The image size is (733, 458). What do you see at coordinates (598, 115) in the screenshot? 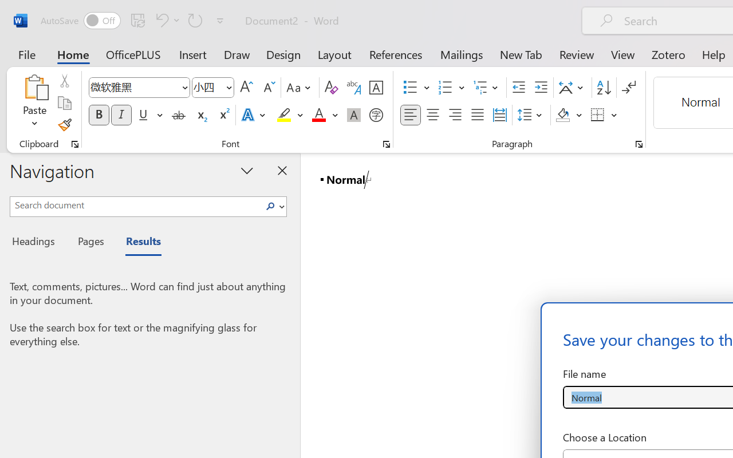
I see `Borders` at bounding box center [598, 115].